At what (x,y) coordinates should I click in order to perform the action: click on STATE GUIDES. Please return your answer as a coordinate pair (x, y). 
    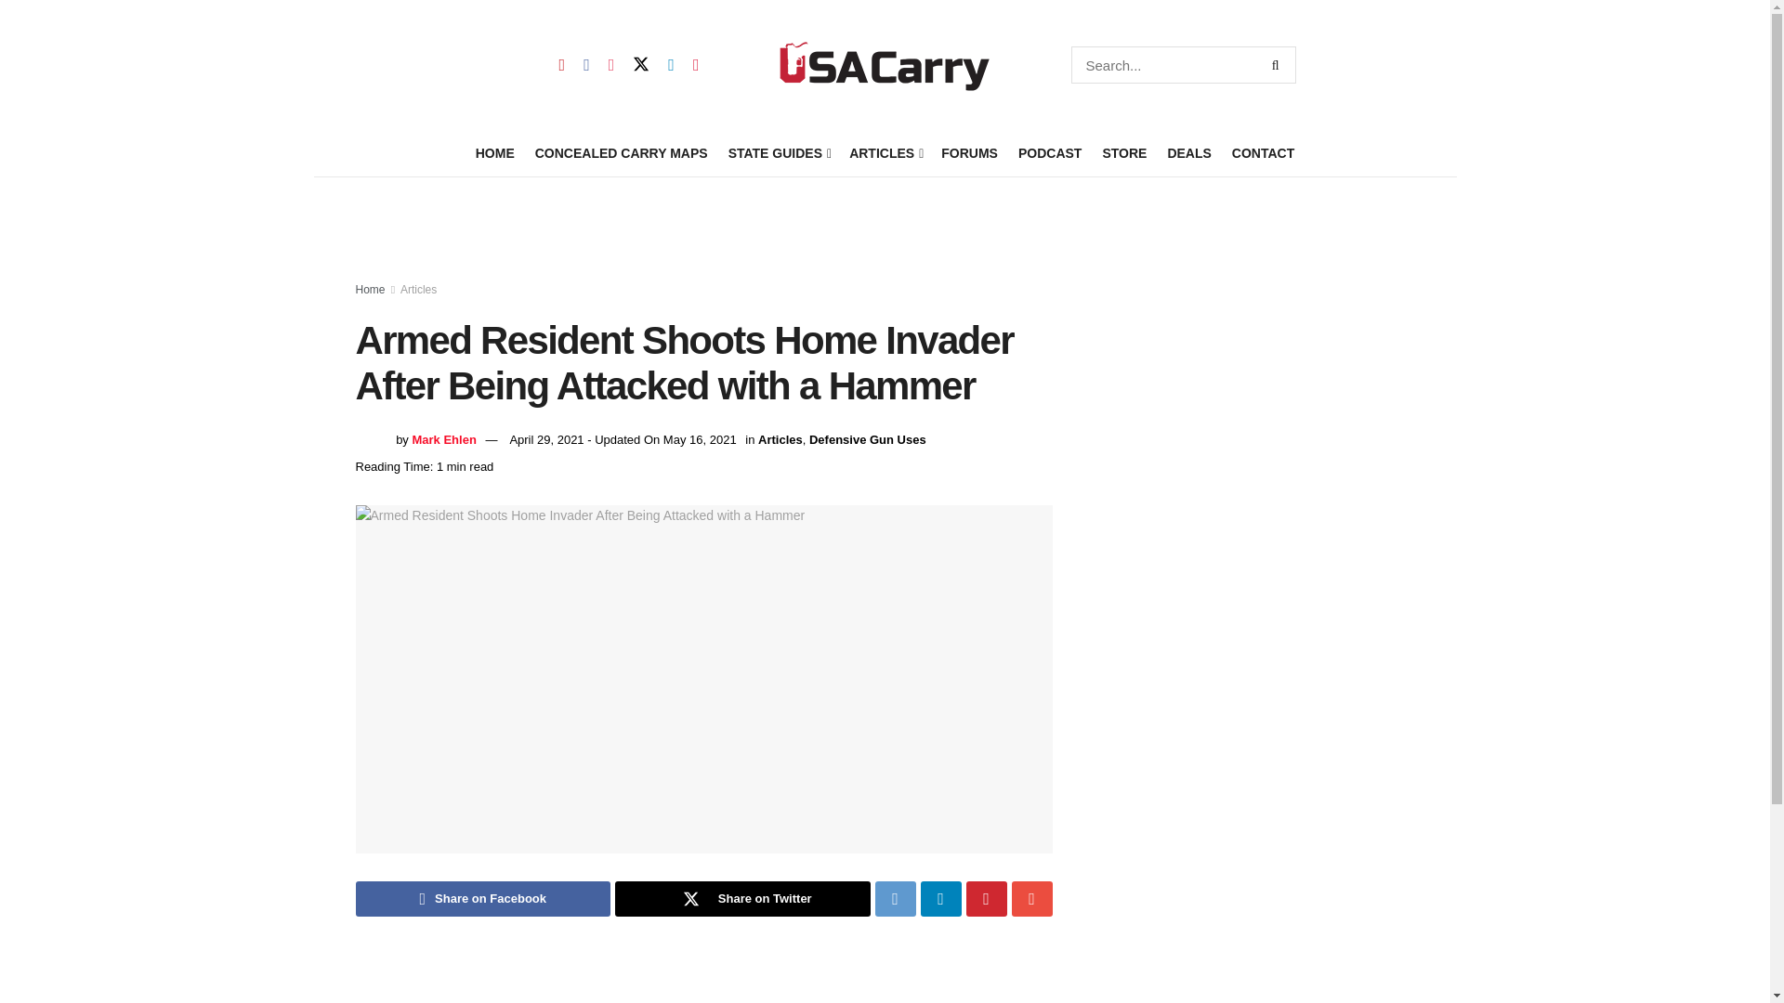
    Looking at the image, I should click on (779, 153).